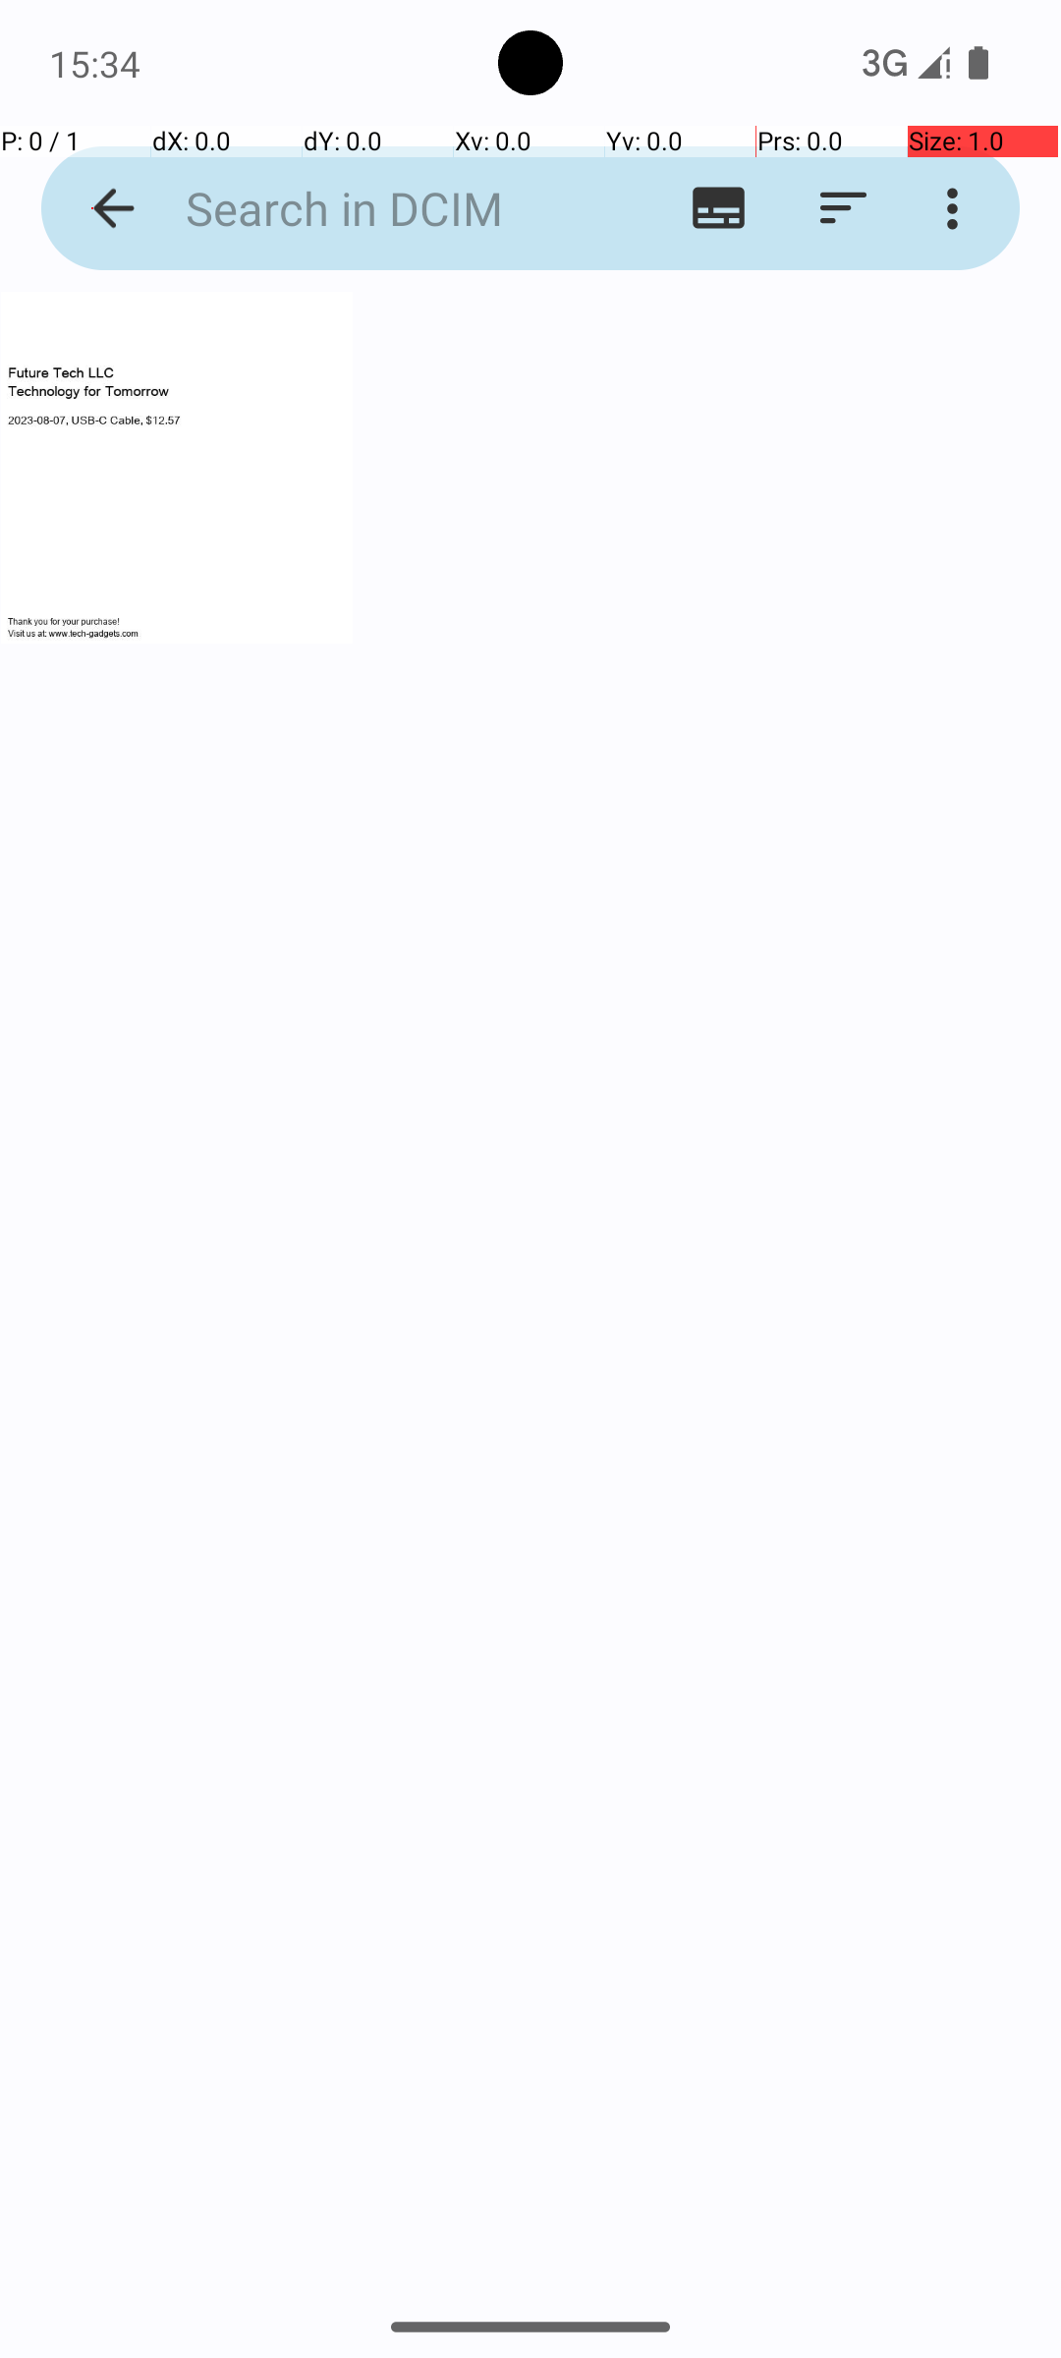 The width and height of the screenshot is (1061, 2358). I want to click on Search in DCIM, so click(379, 208).